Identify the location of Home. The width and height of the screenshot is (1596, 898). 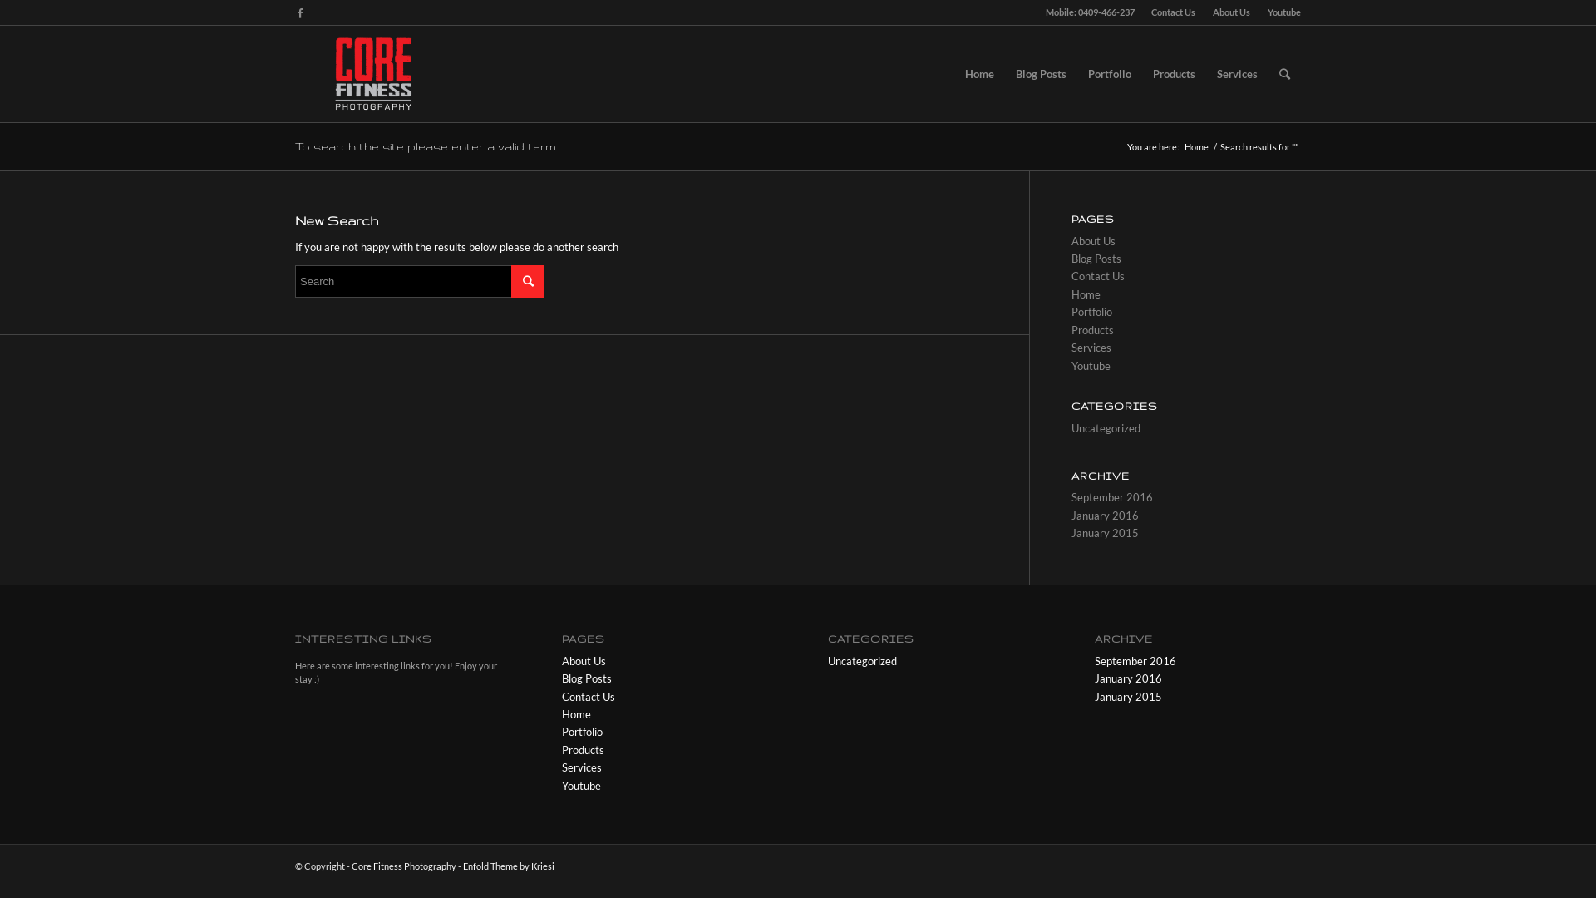
(979, 74).